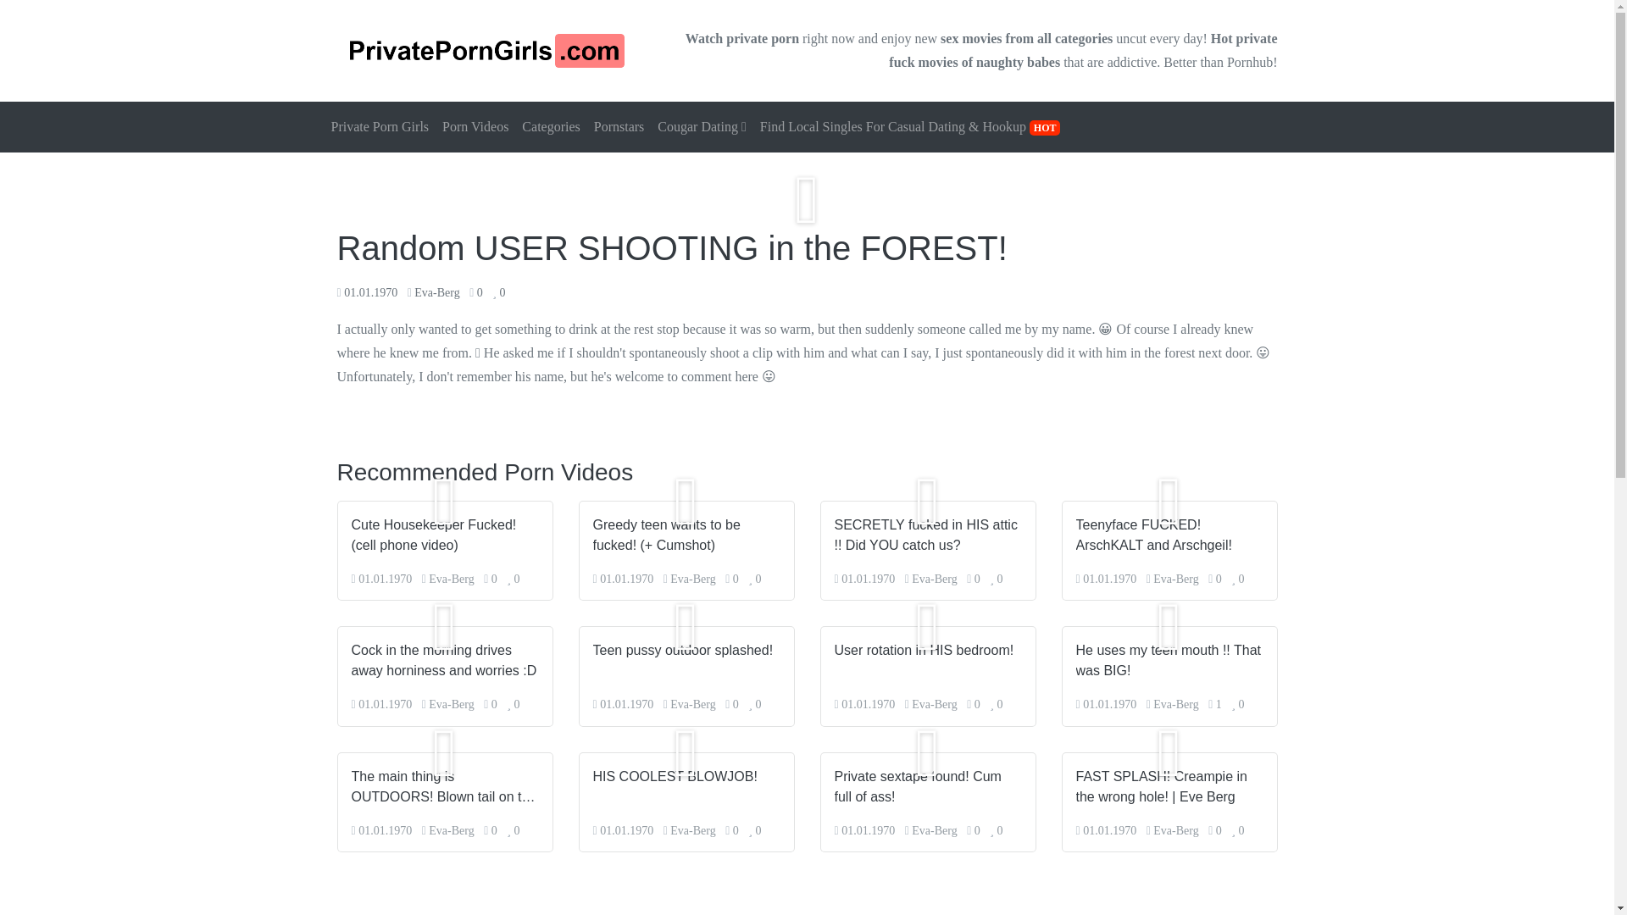 Image resolution: width=1627 pixels, height=915 pixels. I want to click on Pornstars, so click(619, 127).